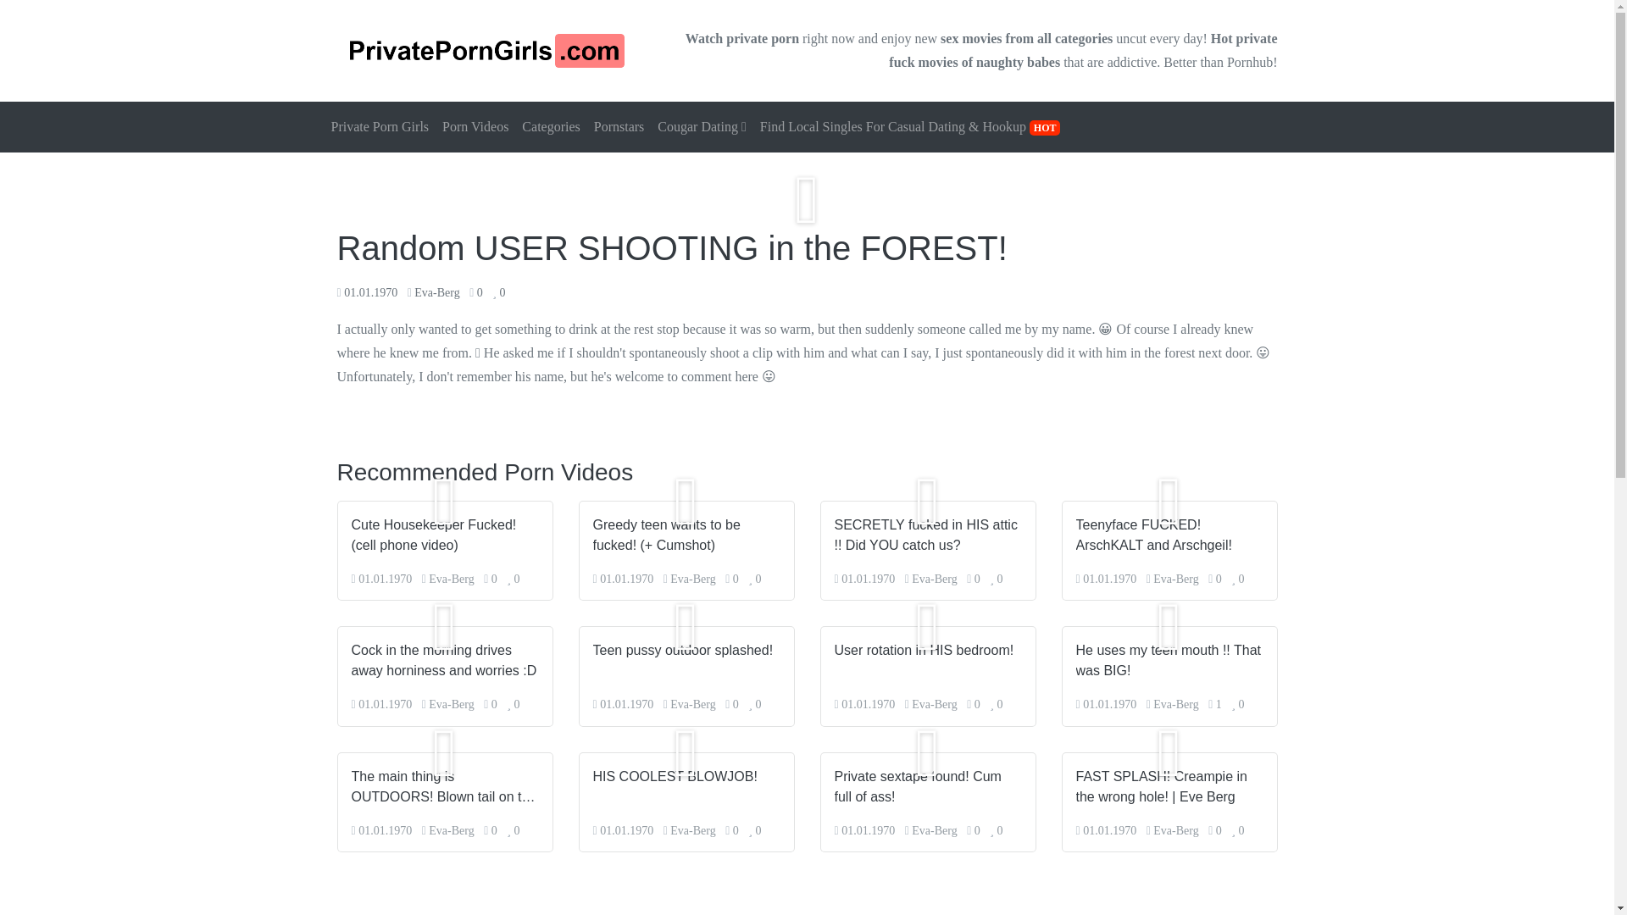 Image resolution: width=1627 pixels, height=915 pixels. I want to click on Pornstars, so click(619, 127).